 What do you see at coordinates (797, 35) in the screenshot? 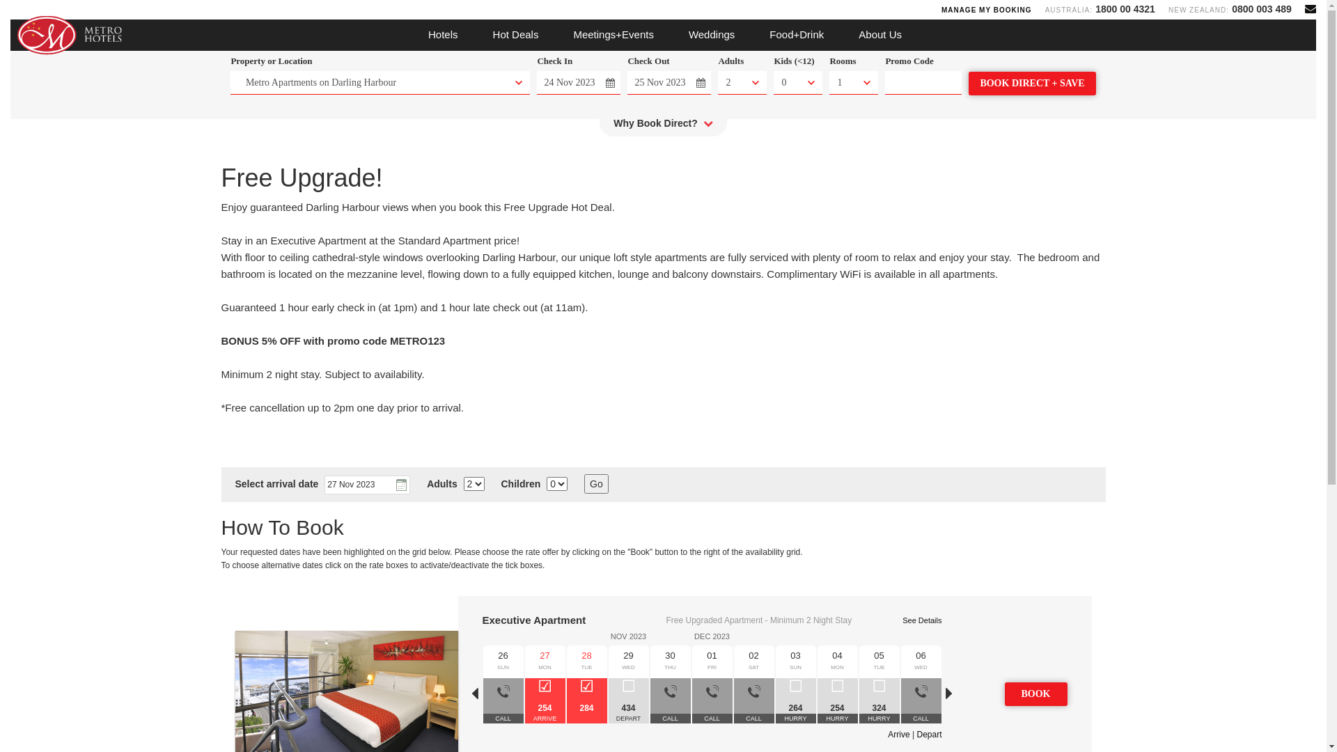
I see `Food+Drink` at bounding box center [797, 35].